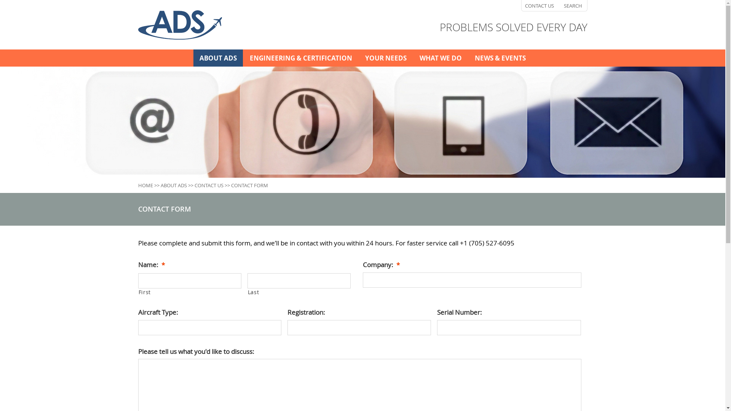  Describe the element at coordinates (301, 58) in the screenshot. I see `ENGINEERING & CERTIFICATION` at that location.